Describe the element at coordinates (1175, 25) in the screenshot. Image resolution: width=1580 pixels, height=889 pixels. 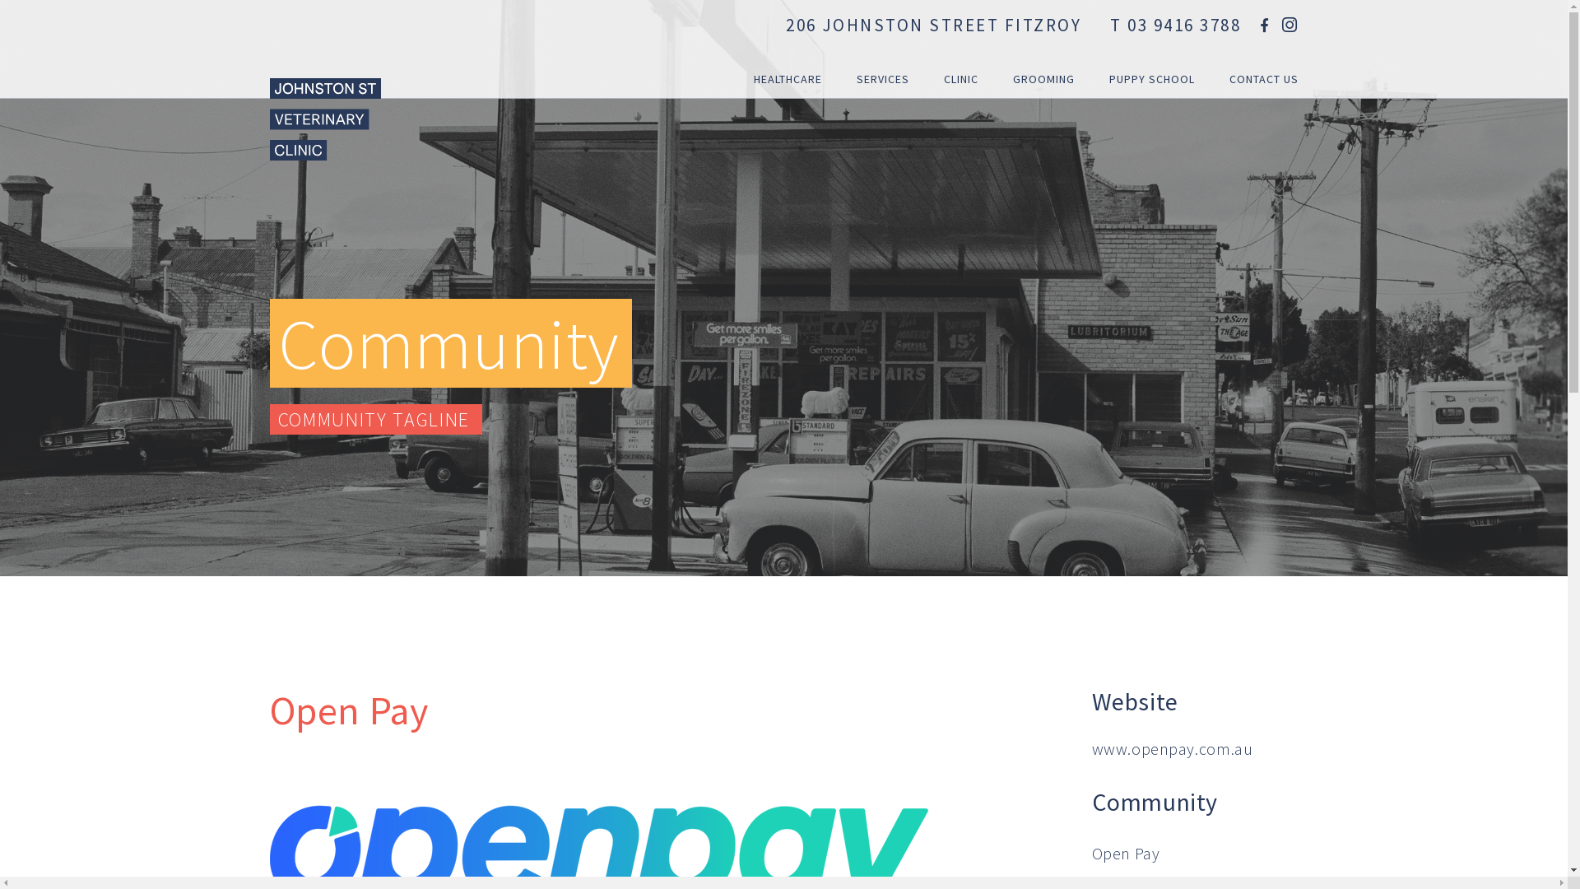
I see `T 03 9416 3788` at that location.